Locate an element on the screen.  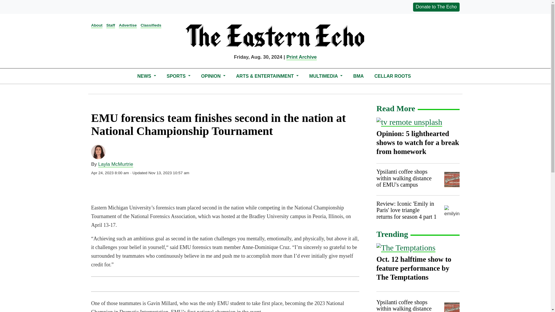
Print Archive is located at coordinates (301, 57).